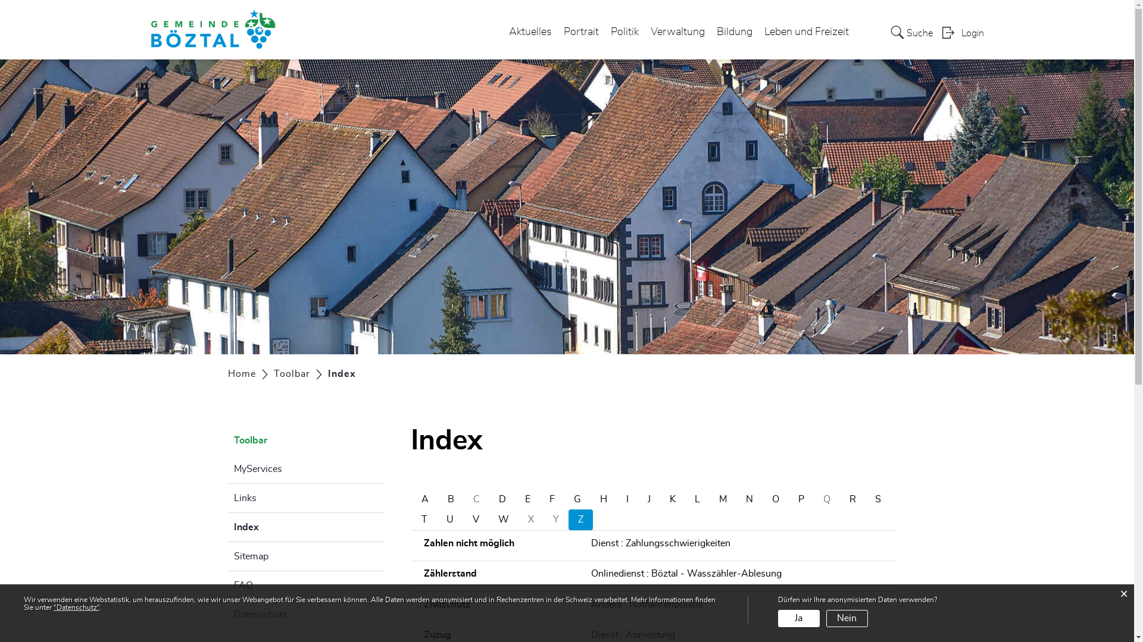 The width and height of the screenshot is (1143, 642). What do you see at coordinates (531, 520) in the screenshot?
I see `X` at bounding box center [531, 520].